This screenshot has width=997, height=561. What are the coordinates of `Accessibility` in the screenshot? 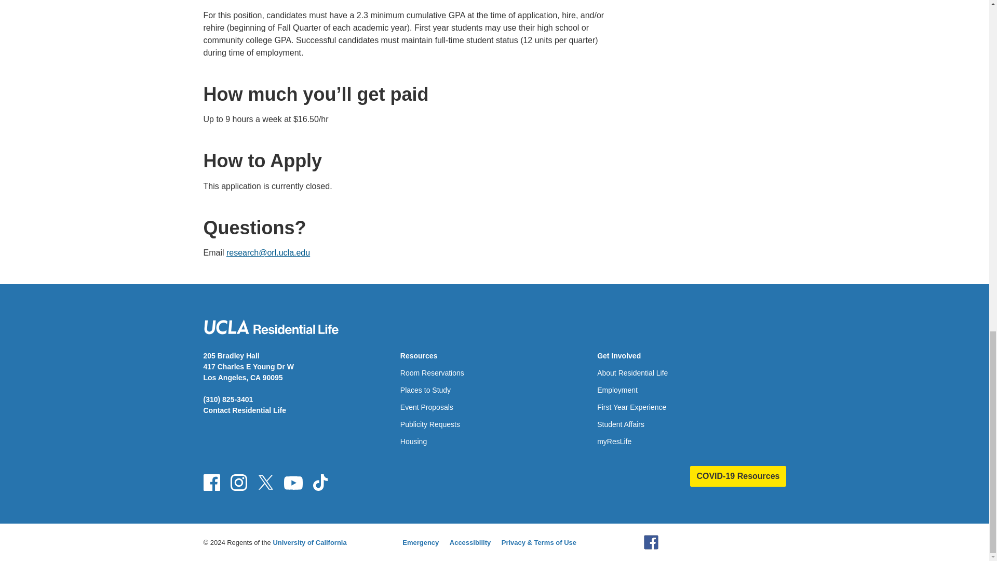 It's located at (470, 542).